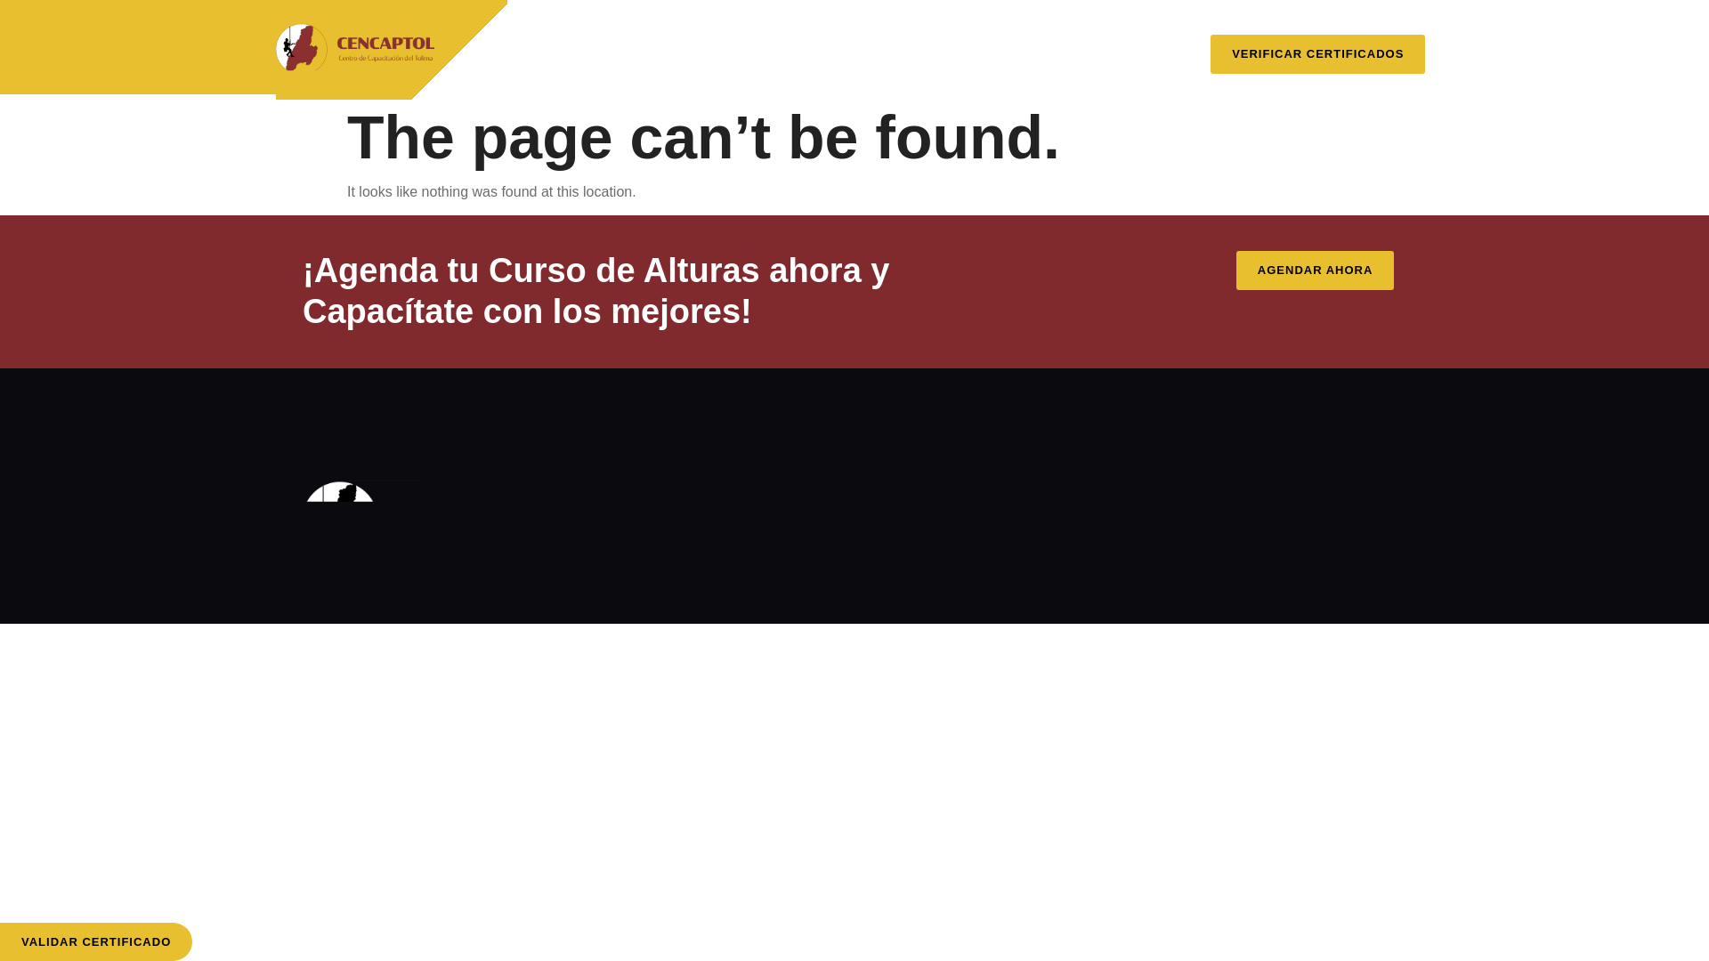 The image size is (1709, 961). What do you see at coordinates (1317, 53) in the screenshot?
I see `VERIFICAR CERTIFICADOS` at bounding box center [1317, 53].